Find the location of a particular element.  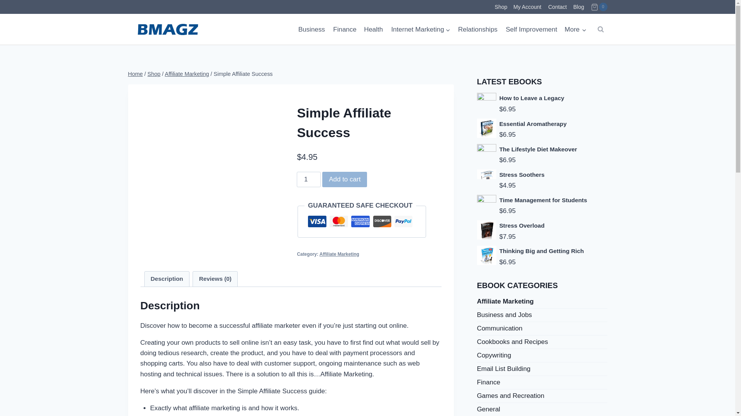

Internet Marketing is located at coordinates (420, 29).